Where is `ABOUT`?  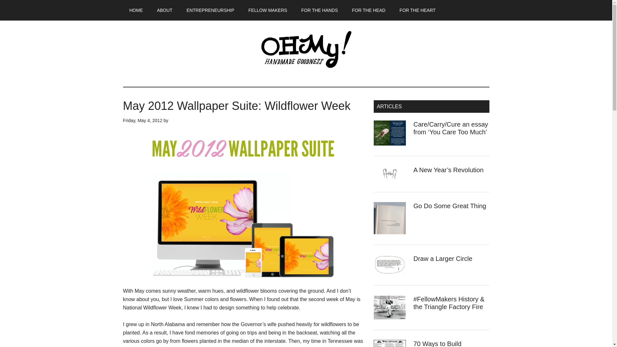
ABOUT is located at coordinates (165, 10).